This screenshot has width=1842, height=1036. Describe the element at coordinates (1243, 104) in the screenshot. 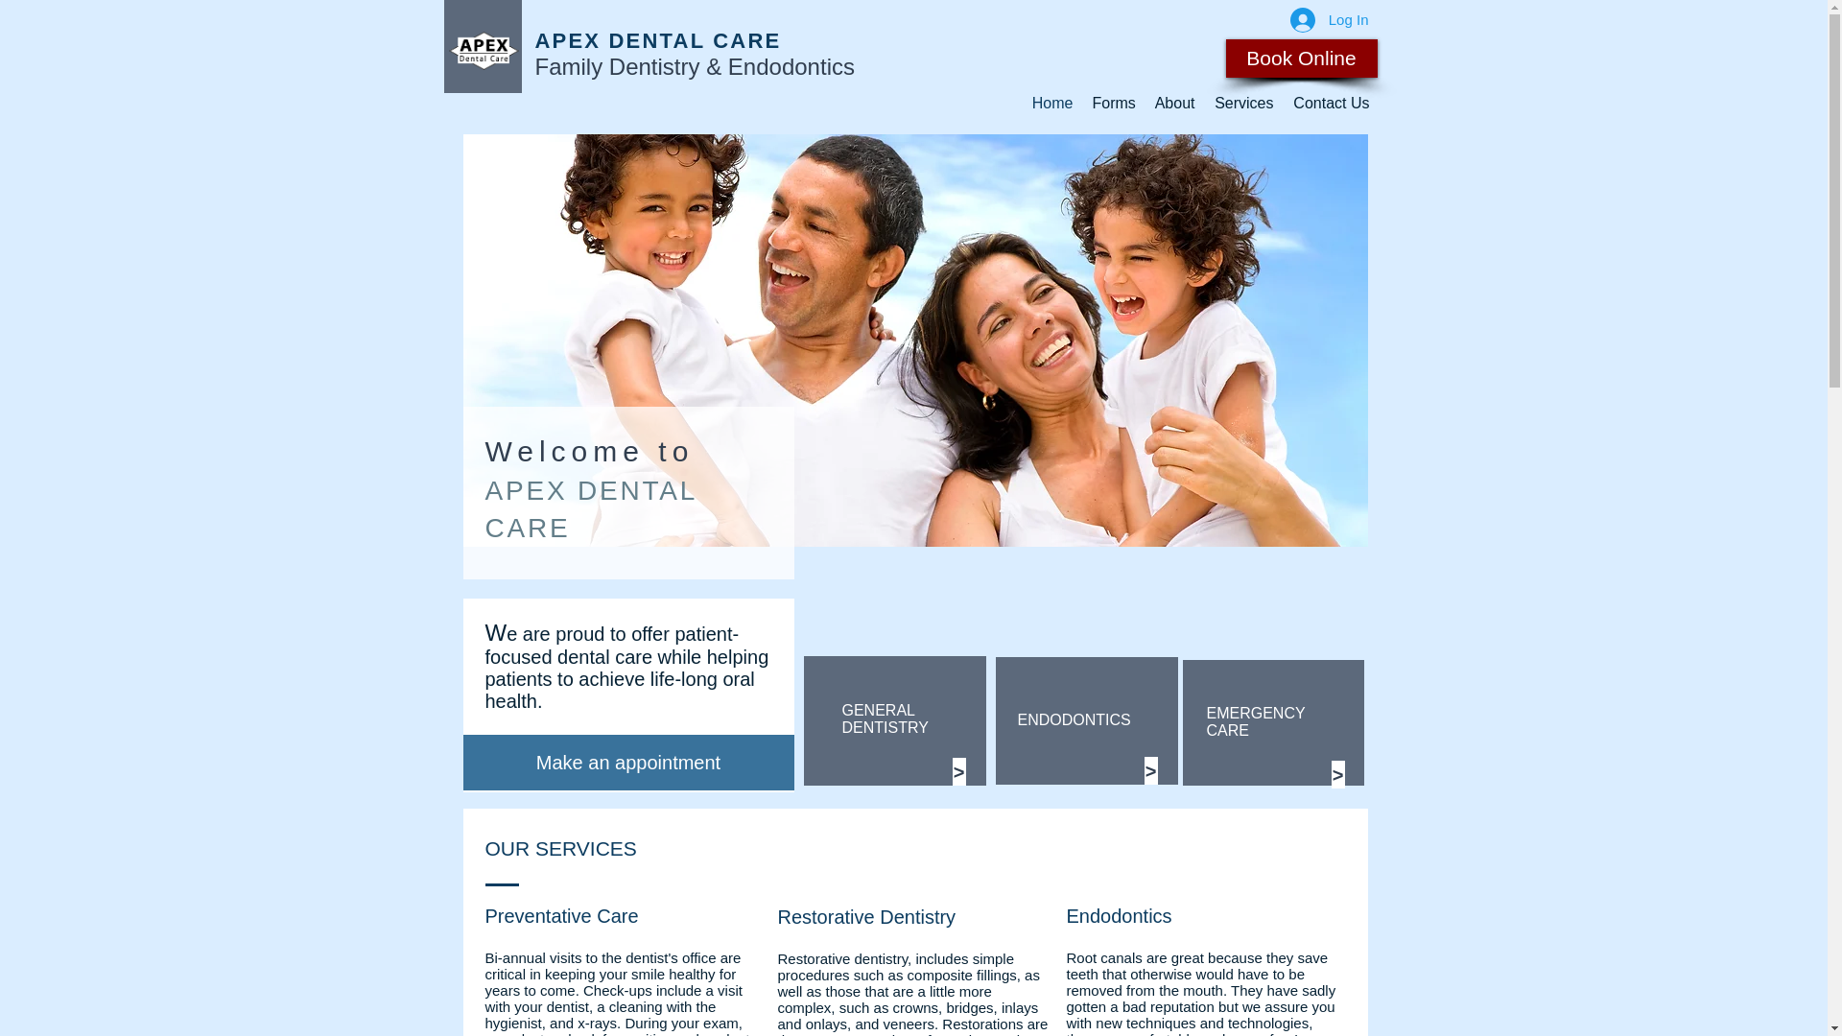

I see `Services` at that location.